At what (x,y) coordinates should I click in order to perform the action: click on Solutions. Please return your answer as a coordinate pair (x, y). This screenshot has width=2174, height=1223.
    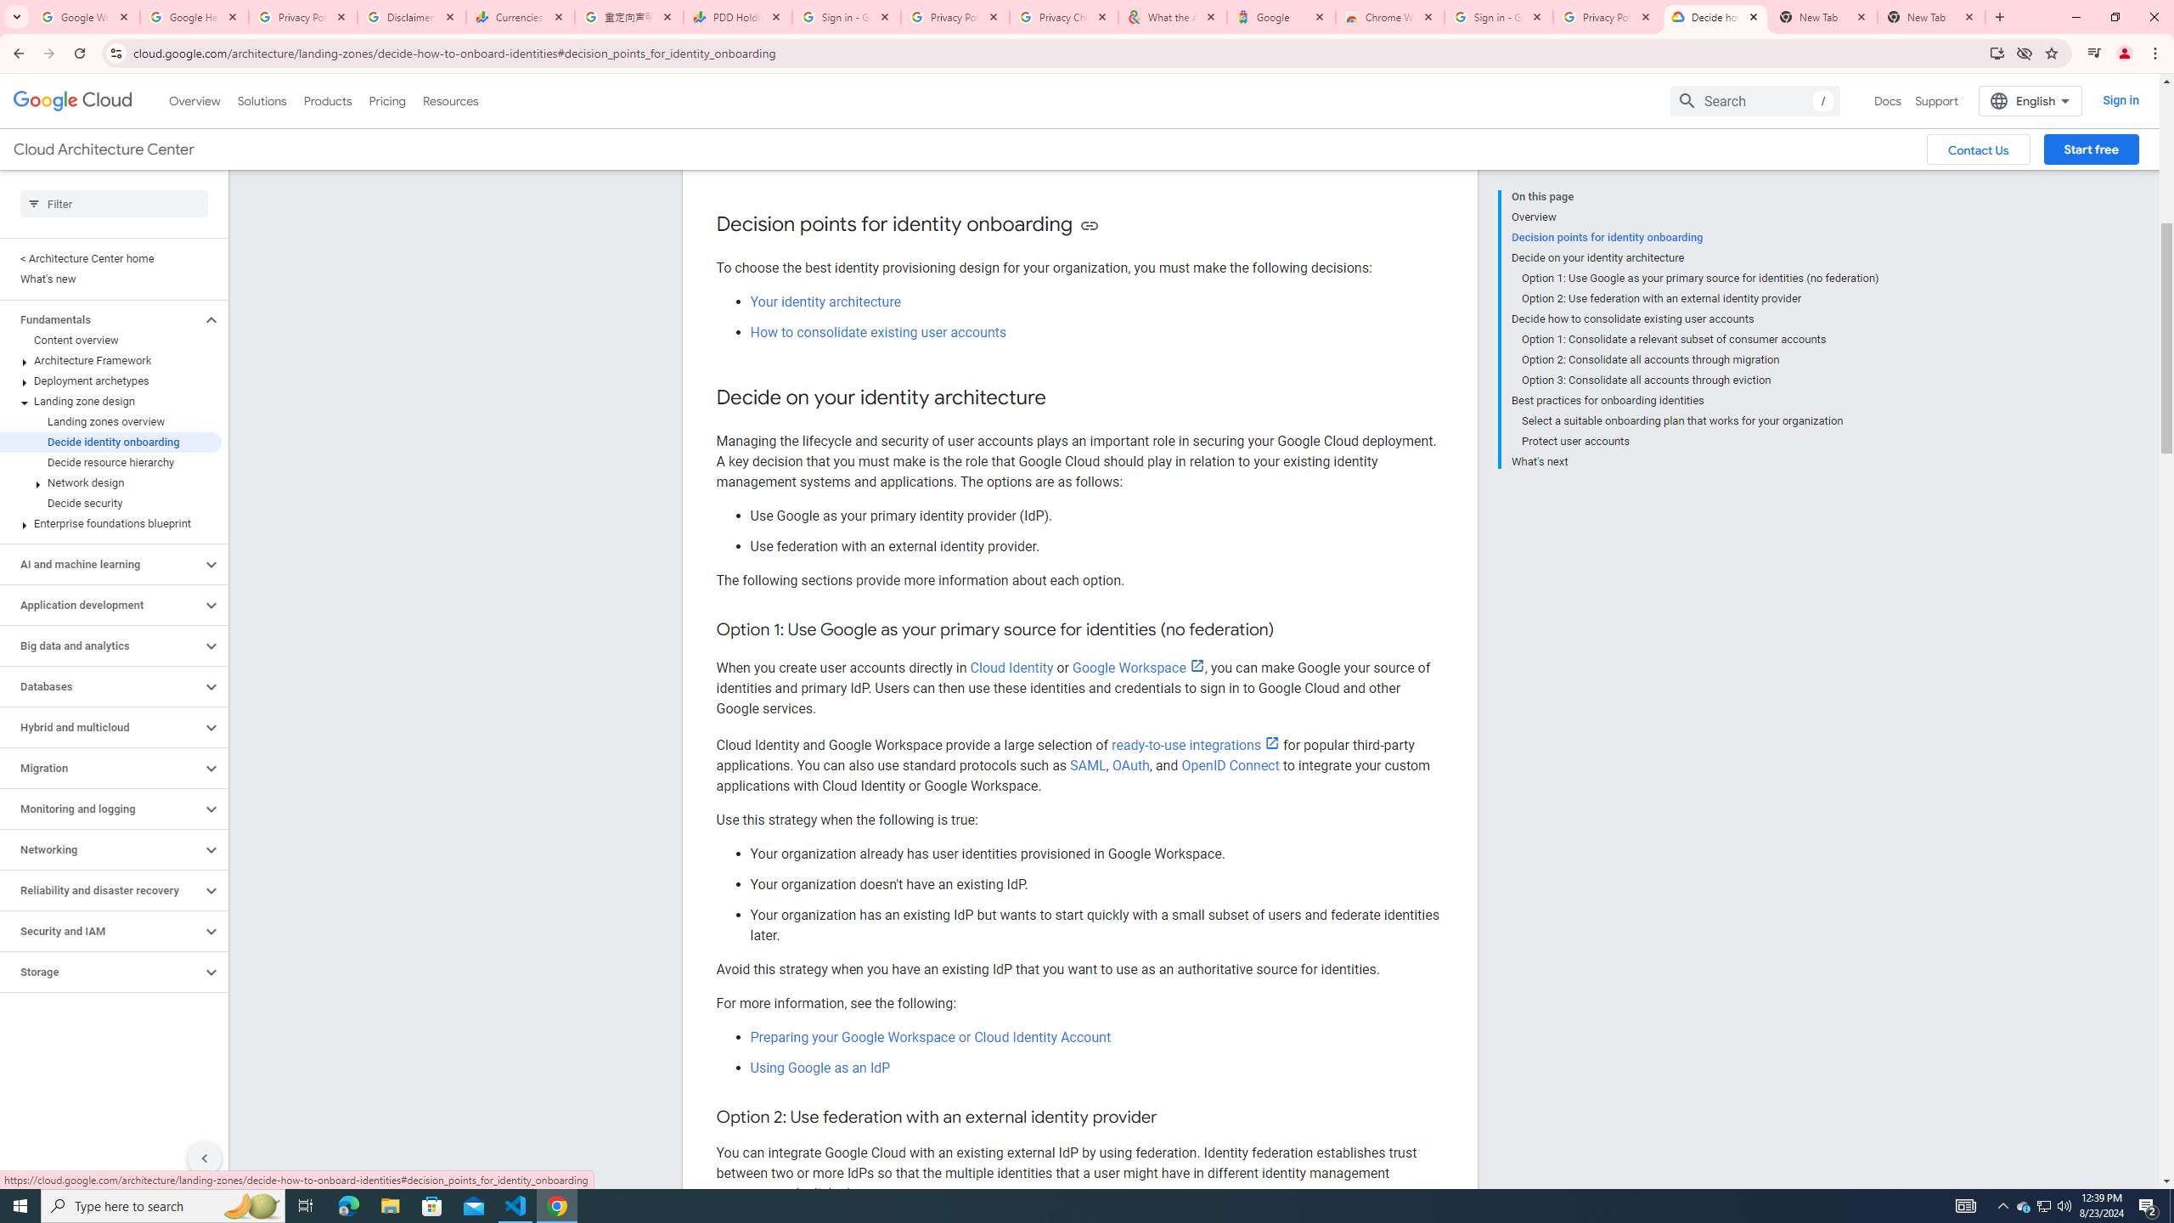
    Looking at the image, I should click on (262, 100).